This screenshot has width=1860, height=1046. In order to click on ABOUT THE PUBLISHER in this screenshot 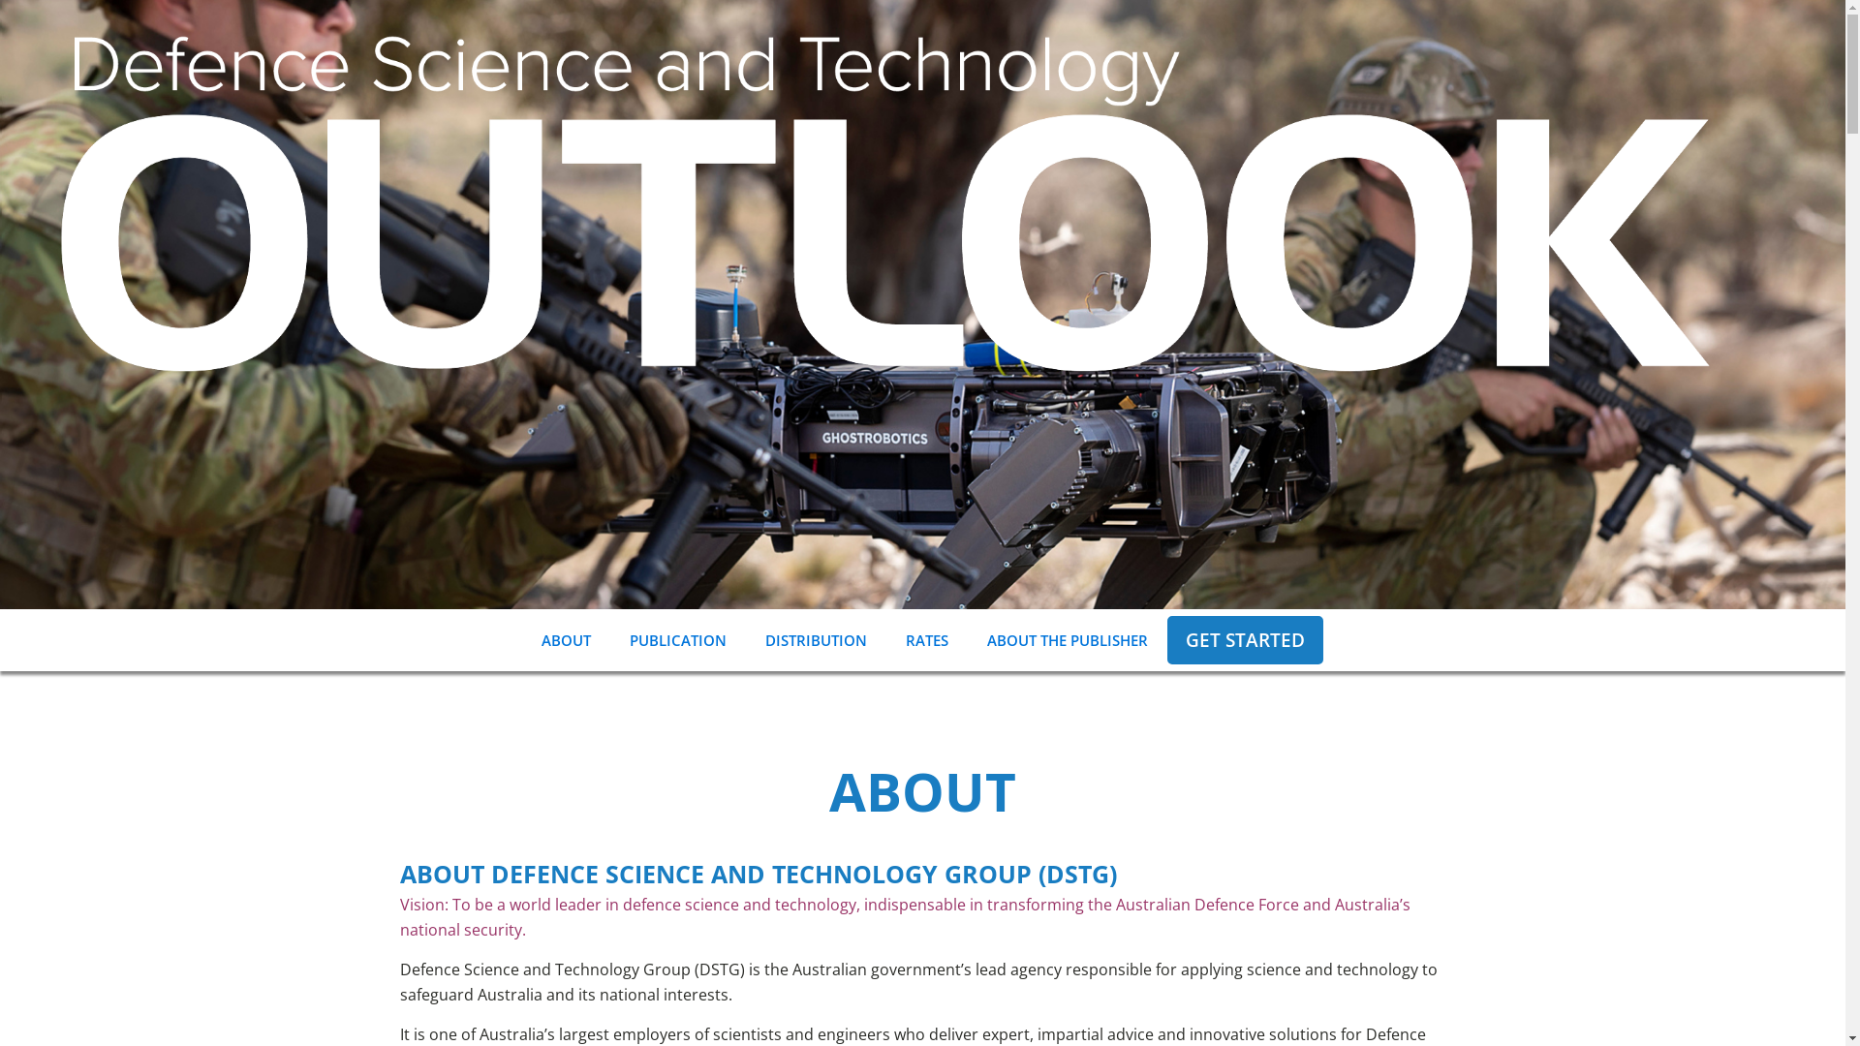, I will do `click(1068, 640)`.